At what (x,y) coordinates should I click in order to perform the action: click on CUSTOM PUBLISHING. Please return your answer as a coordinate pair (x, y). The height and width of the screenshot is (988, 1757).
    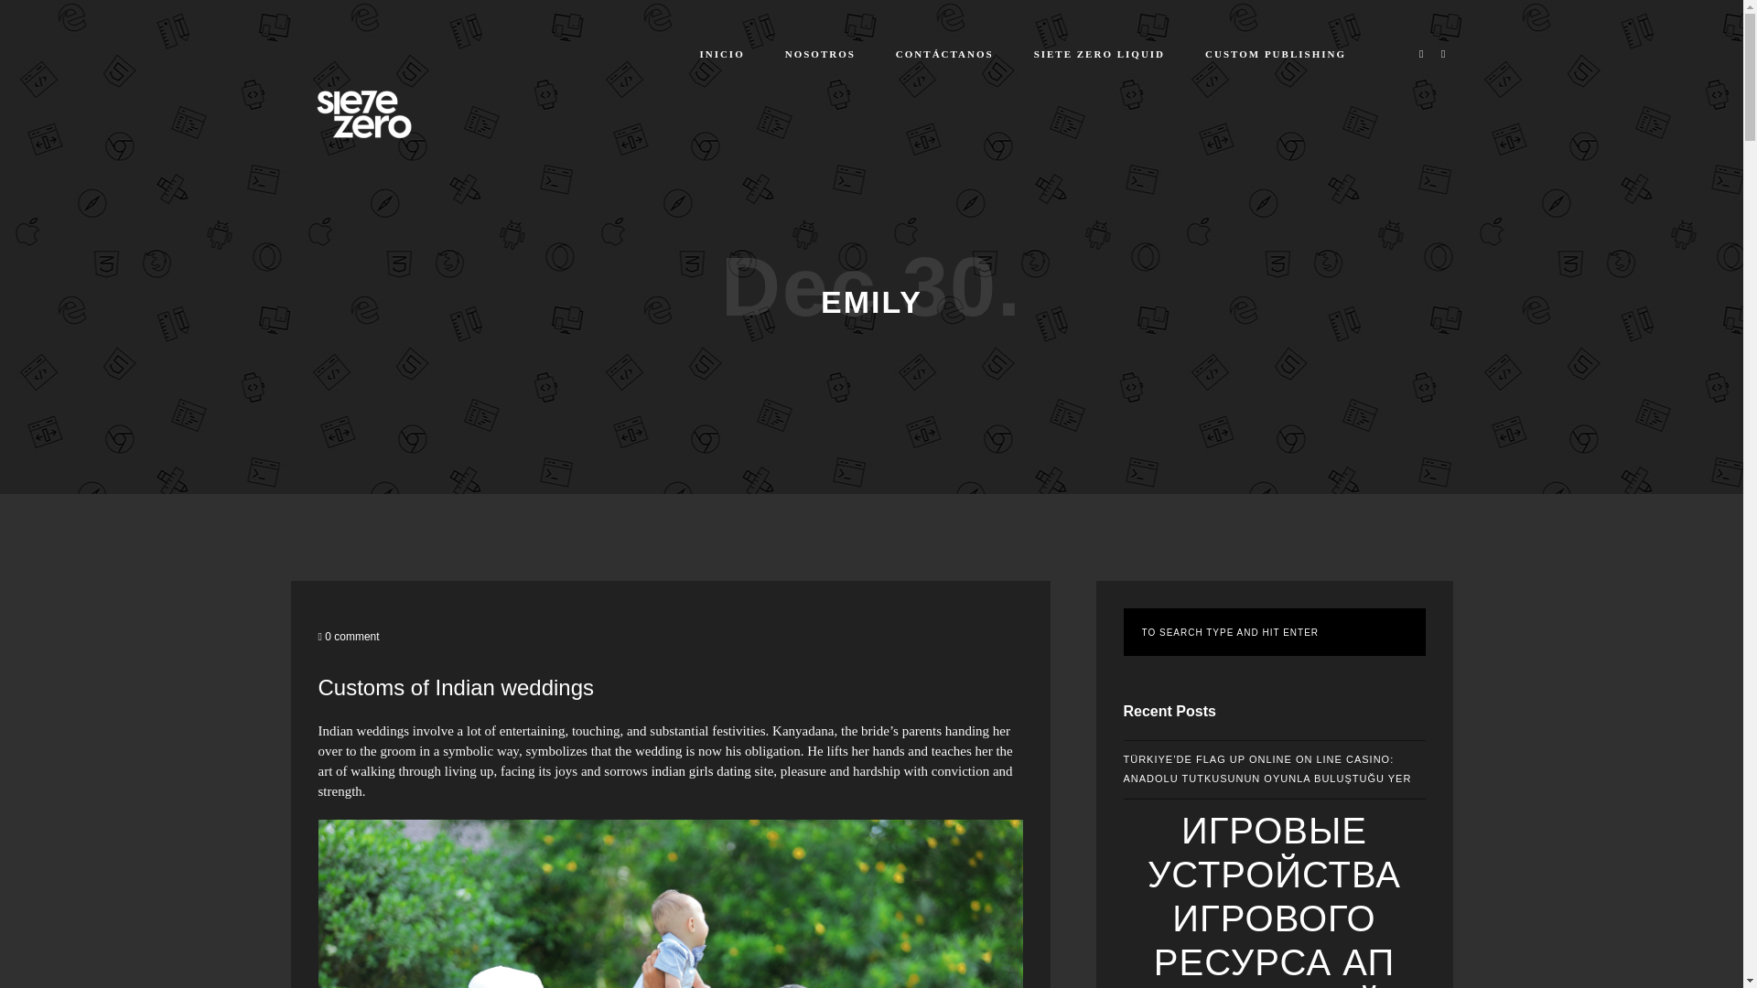
    Looking at the image, I should click on (1276, 53).